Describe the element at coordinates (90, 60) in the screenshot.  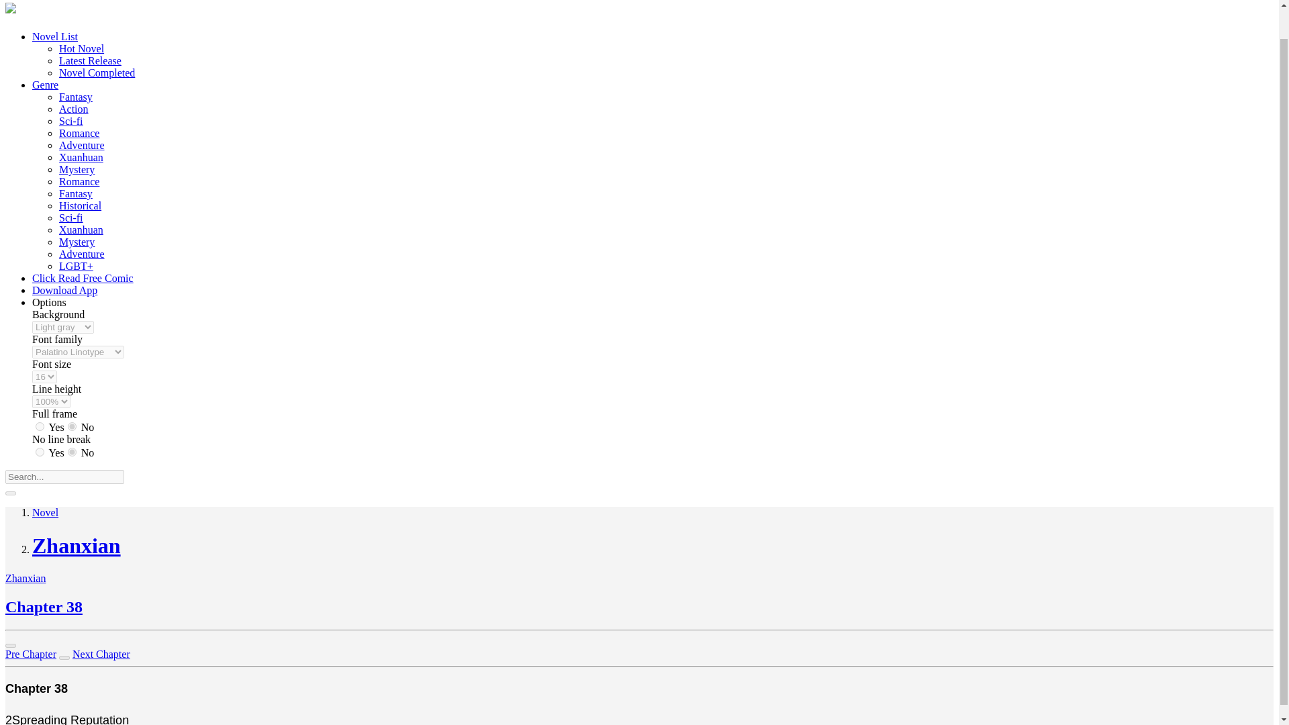
I see `Latest Release` at that location.